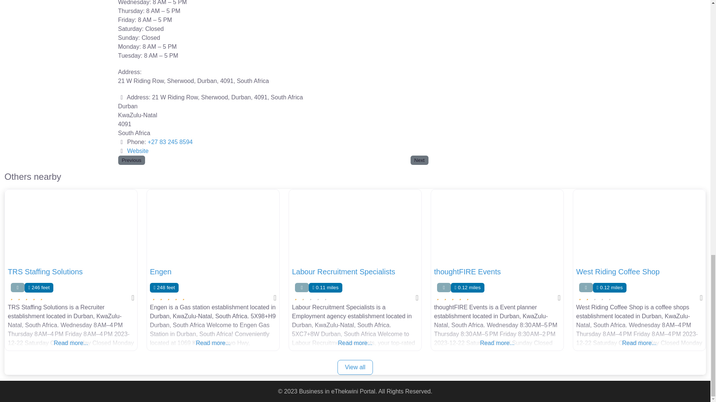 This screenshot has height=402, width=716. Describe the element at coordinates (45, 272) in the screenshot. I see `View: TRS Staffing Solutions` at that location.